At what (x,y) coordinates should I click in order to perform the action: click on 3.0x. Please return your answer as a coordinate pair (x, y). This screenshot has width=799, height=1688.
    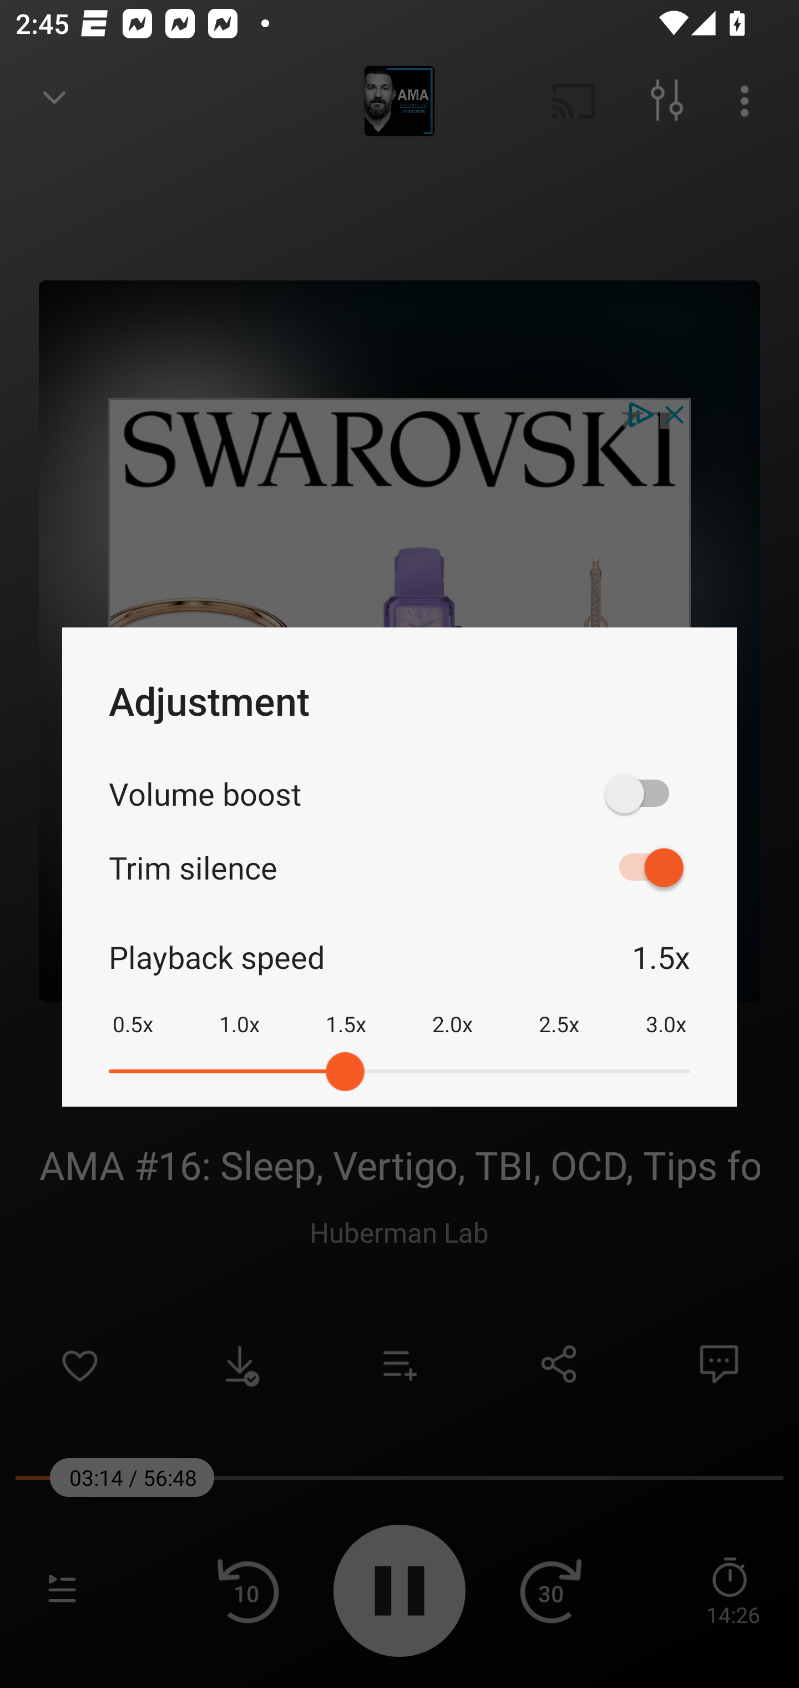
    Looking at the image, I should click on (666, 1009).